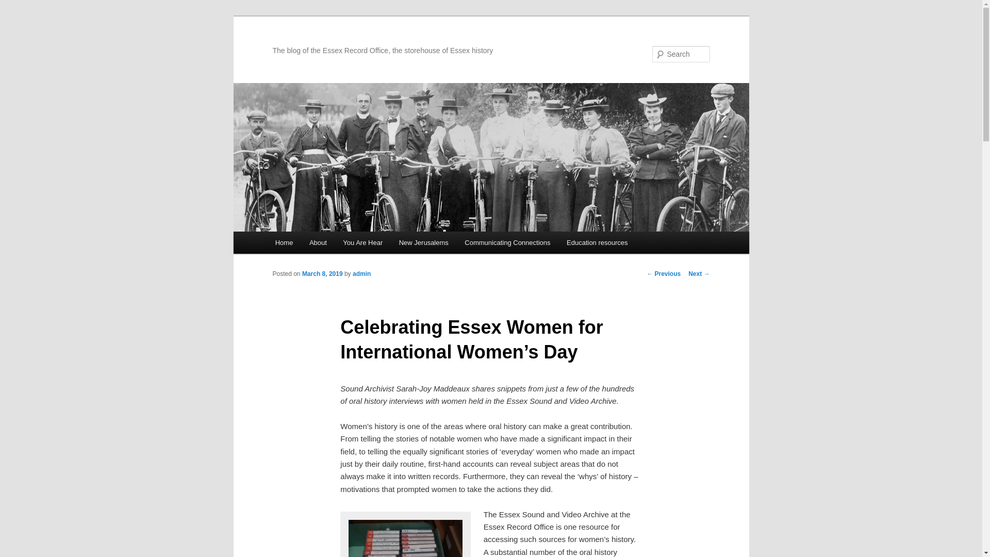  What do you see at coordinates (363, 242) in the screenshot?
I see `You Are Hear` at bounding box center [363, 242].